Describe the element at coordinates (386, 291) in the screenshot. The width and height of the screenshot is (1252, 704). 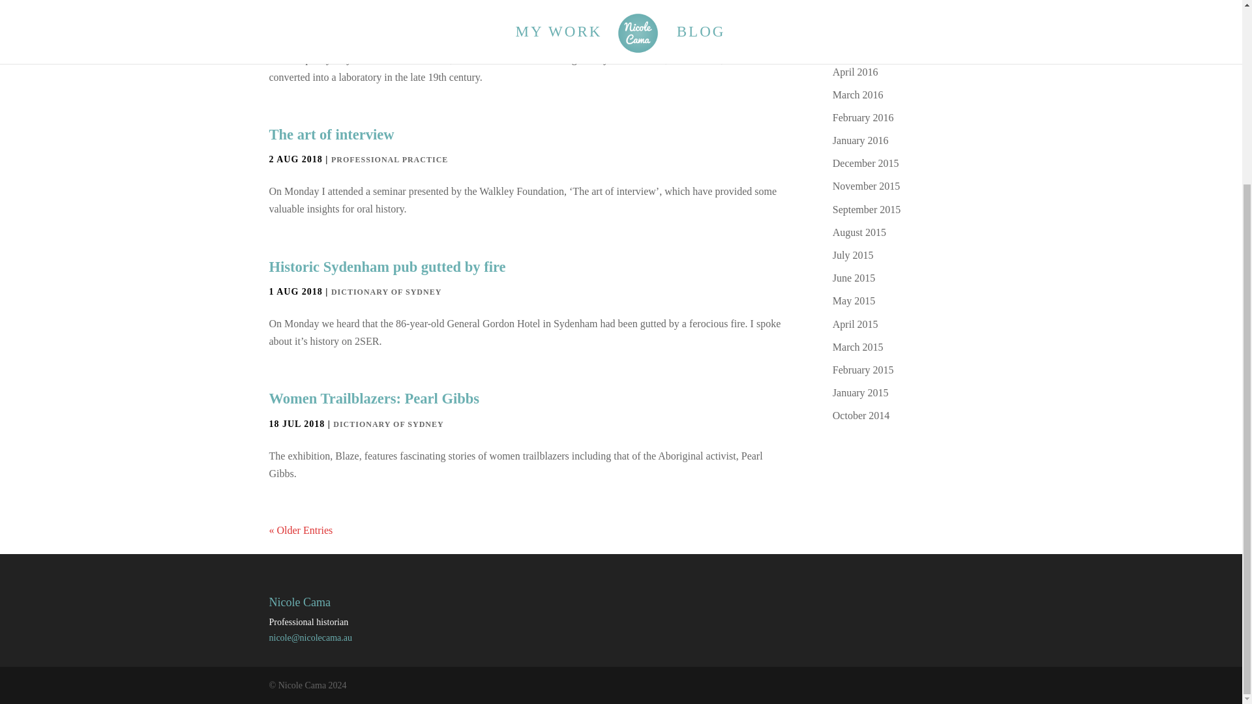
I see `DICTIONARY OF SYDNEY` at that location.